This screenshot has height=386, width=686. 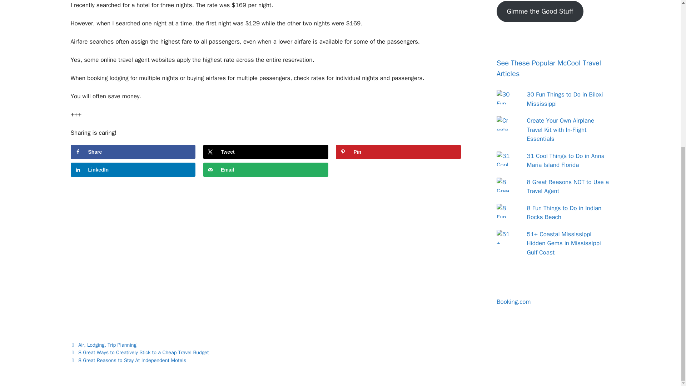 I want to click on Share on Facebook, so click(x=133, y=152).